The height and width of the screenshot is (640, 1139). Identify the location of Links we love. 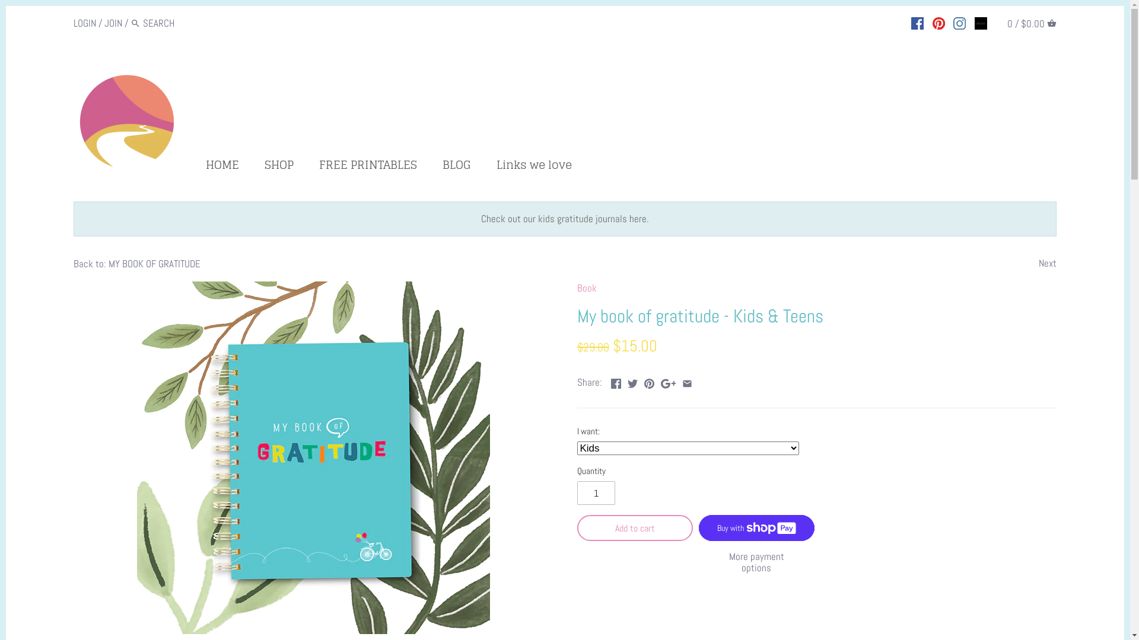
(534, 167).